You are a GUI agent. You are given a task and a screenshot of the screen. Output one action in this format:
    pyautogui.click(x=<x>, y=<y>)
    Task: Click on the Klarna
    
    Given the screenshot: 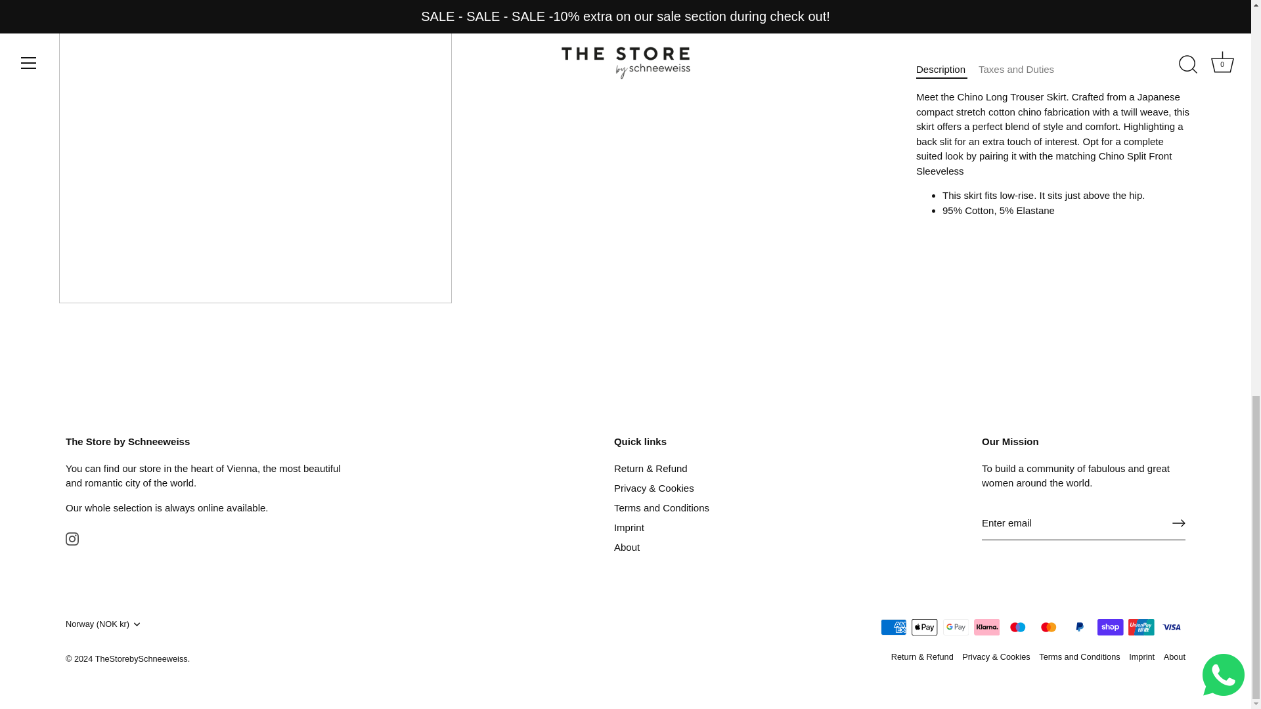 What is the action you would take?
    pyautogui.click(x=986, y=626)
    